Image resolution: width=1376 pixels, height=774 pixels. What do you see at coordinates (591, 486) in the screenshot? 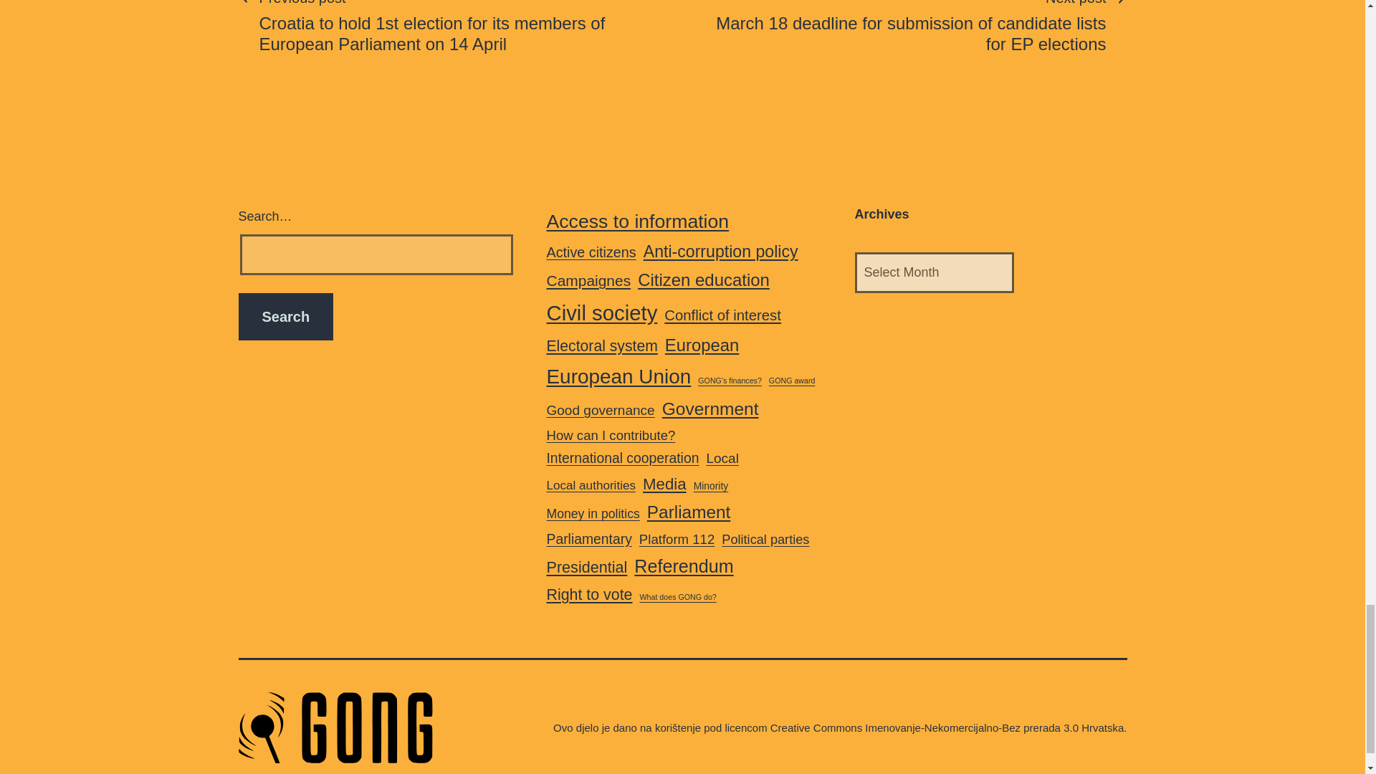
I see `Local authorities` at bounding box center [591, 486].